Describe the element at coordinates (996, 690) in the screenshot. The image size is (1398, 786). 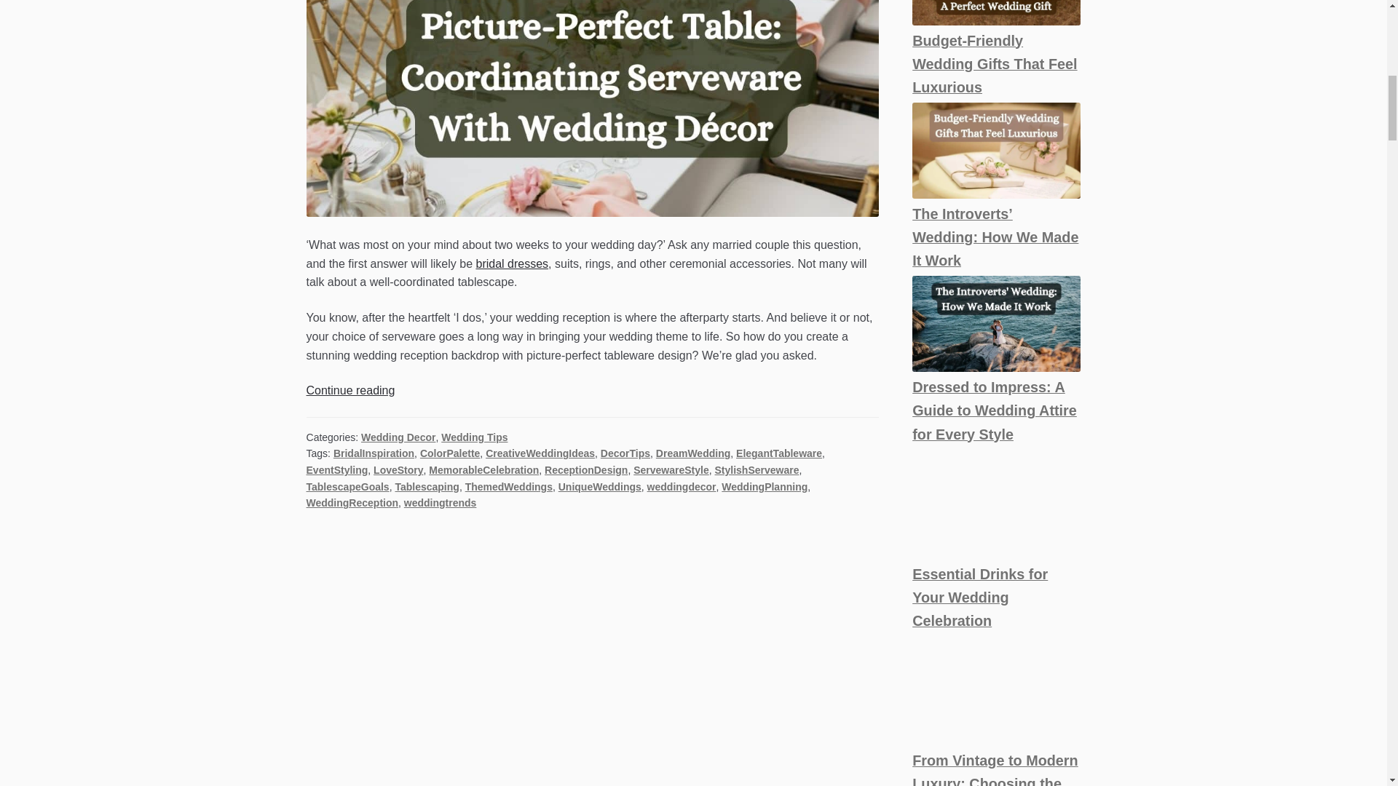
I see `Essential Drinks for Your Wedding Celebration` at that location.